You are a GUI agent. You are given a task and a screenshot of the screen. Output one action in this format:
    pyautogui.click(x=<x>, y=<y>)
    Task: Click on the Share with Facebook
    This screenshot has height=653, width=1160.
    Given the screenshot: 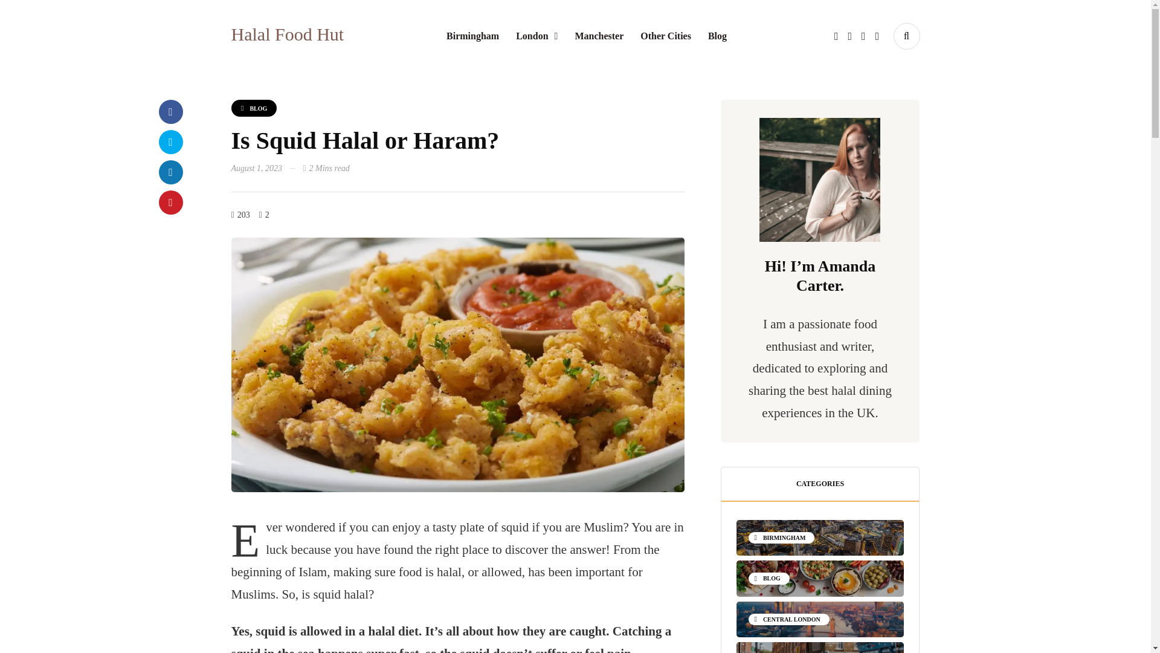 What is the action you would take?
    pyautogui.click(x=170, y=112)
    